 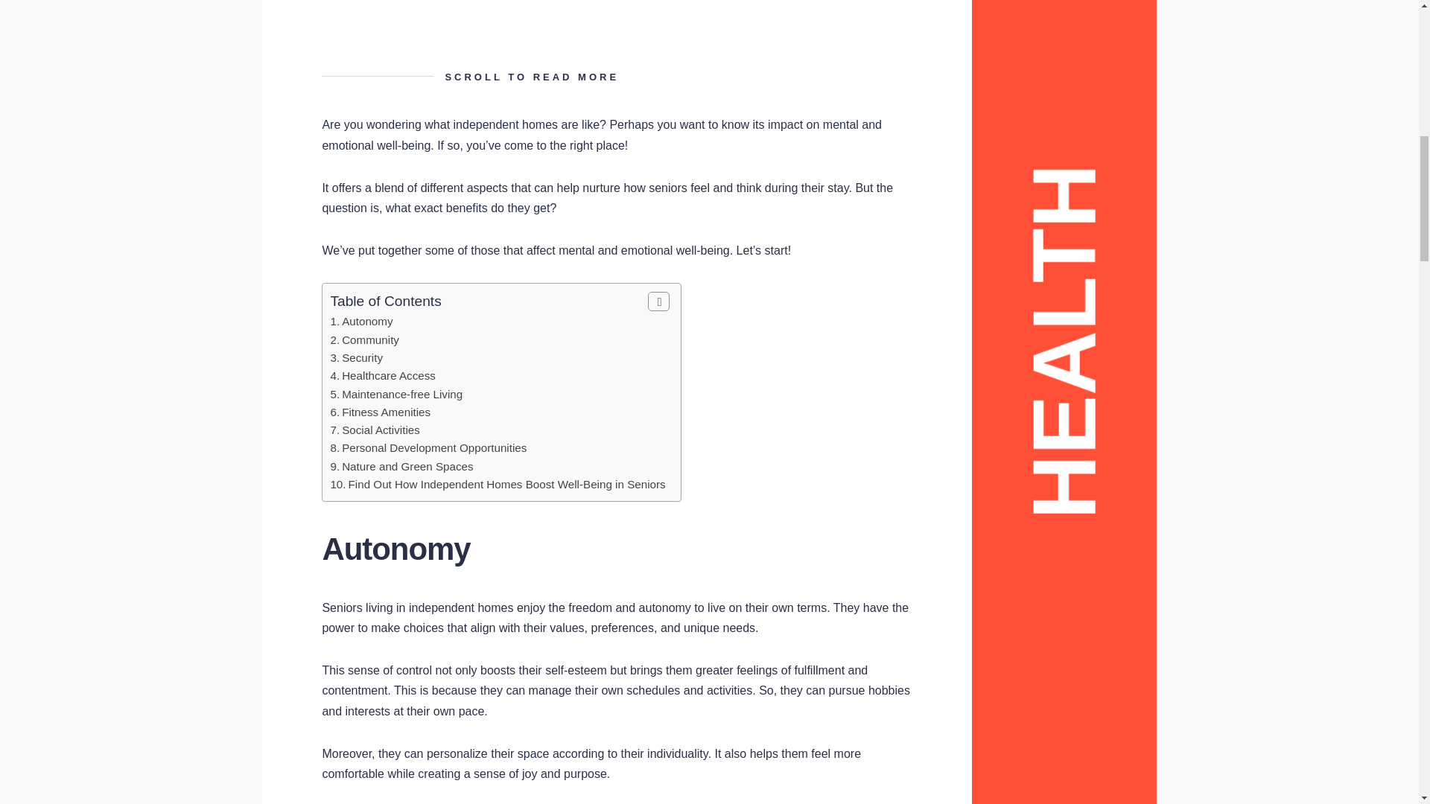 What do you see at coordinates (433, 447) in the screenshot?
I see `Personal Development Opportunities` at bounding box center [433, 447].